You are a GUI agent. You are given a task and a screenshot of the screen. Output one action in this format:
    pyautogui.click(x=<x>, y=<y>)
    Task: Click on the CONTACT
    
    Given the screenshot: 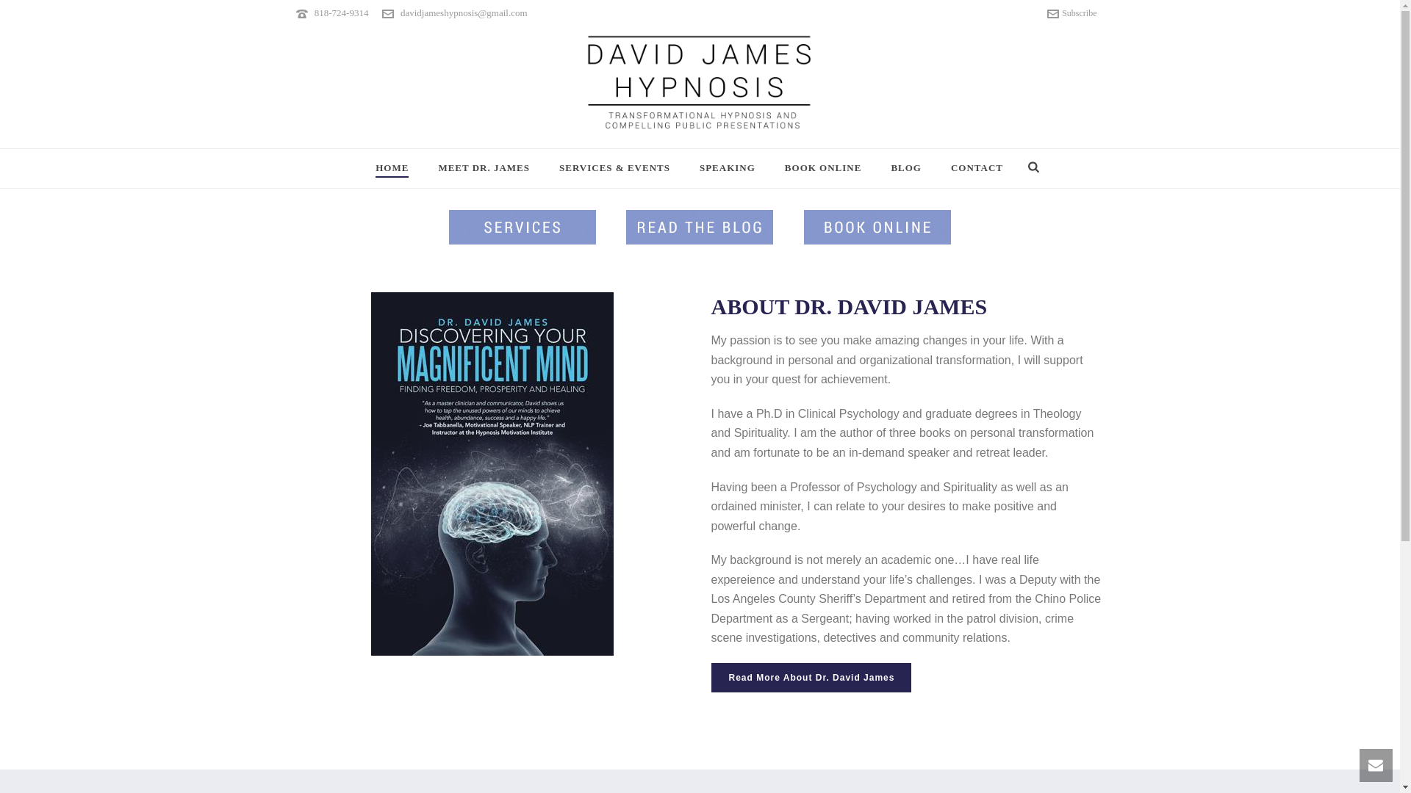 What is the action you would take?
    pyautogui.click(x=977, y=168)
    